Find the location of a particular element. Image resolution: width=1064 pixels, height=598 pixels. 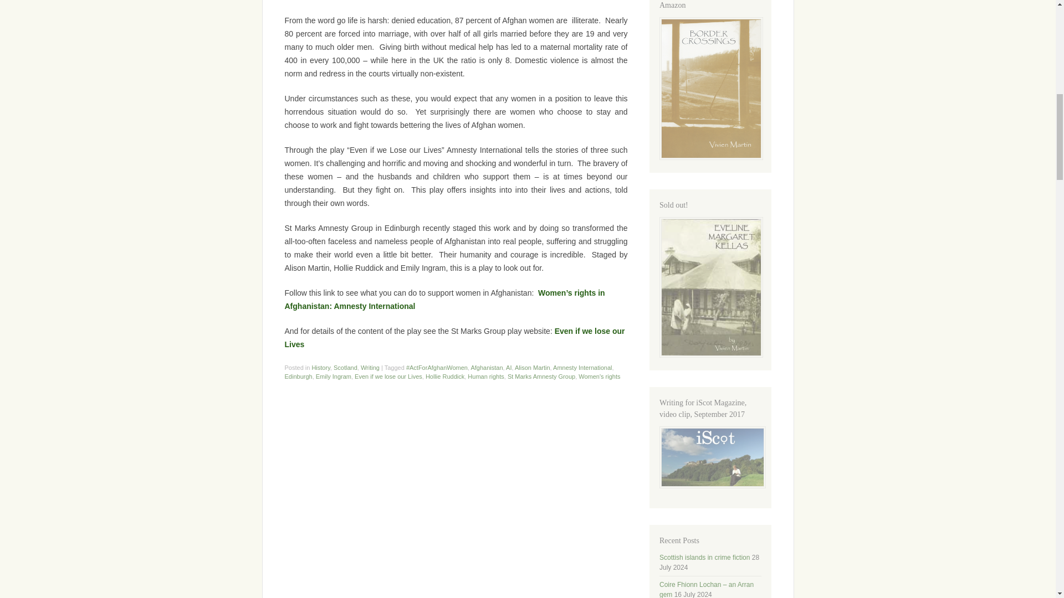

Human rights is located at coordinates (485, 376).